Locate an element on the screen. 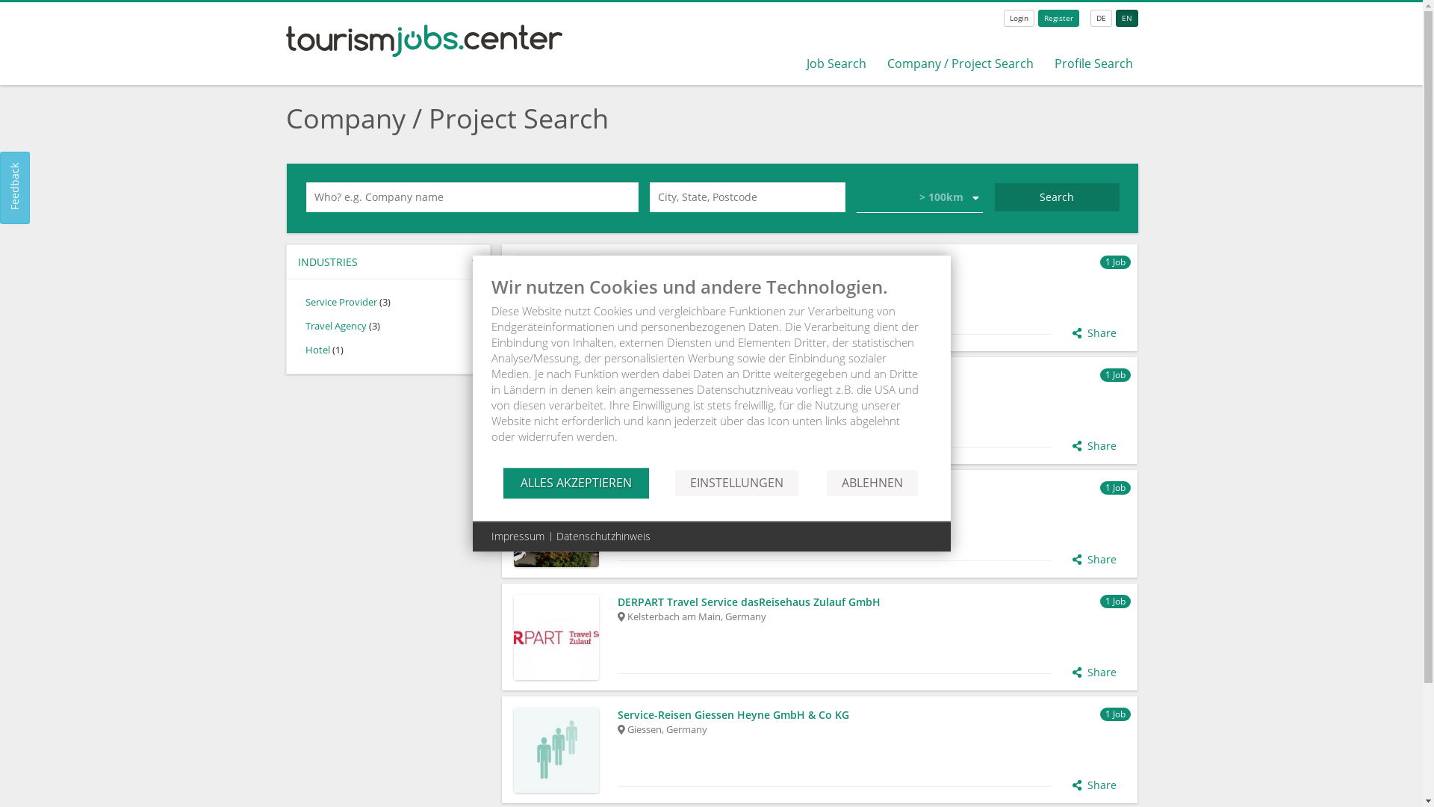  ALLES AKZEPTIEREN is located at coordinates (577, 483).